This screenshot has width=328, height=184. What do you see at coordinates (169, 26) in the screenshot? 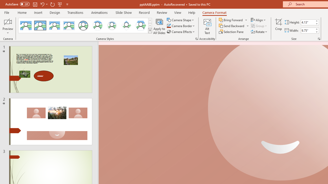
I see `Camera Border Teal, Accent 1` at bounding box center [169, 26].